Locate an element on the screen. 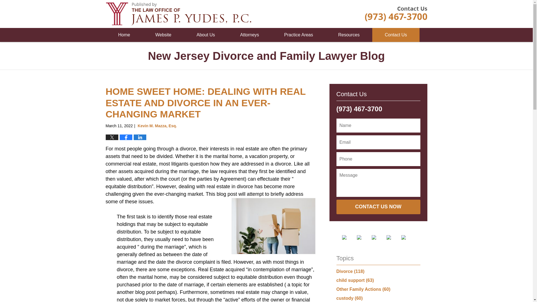 Image resolution: width=537 pixels, height=302 pixels. Please enter a valid phone number. is located at coordinates (378, 159).